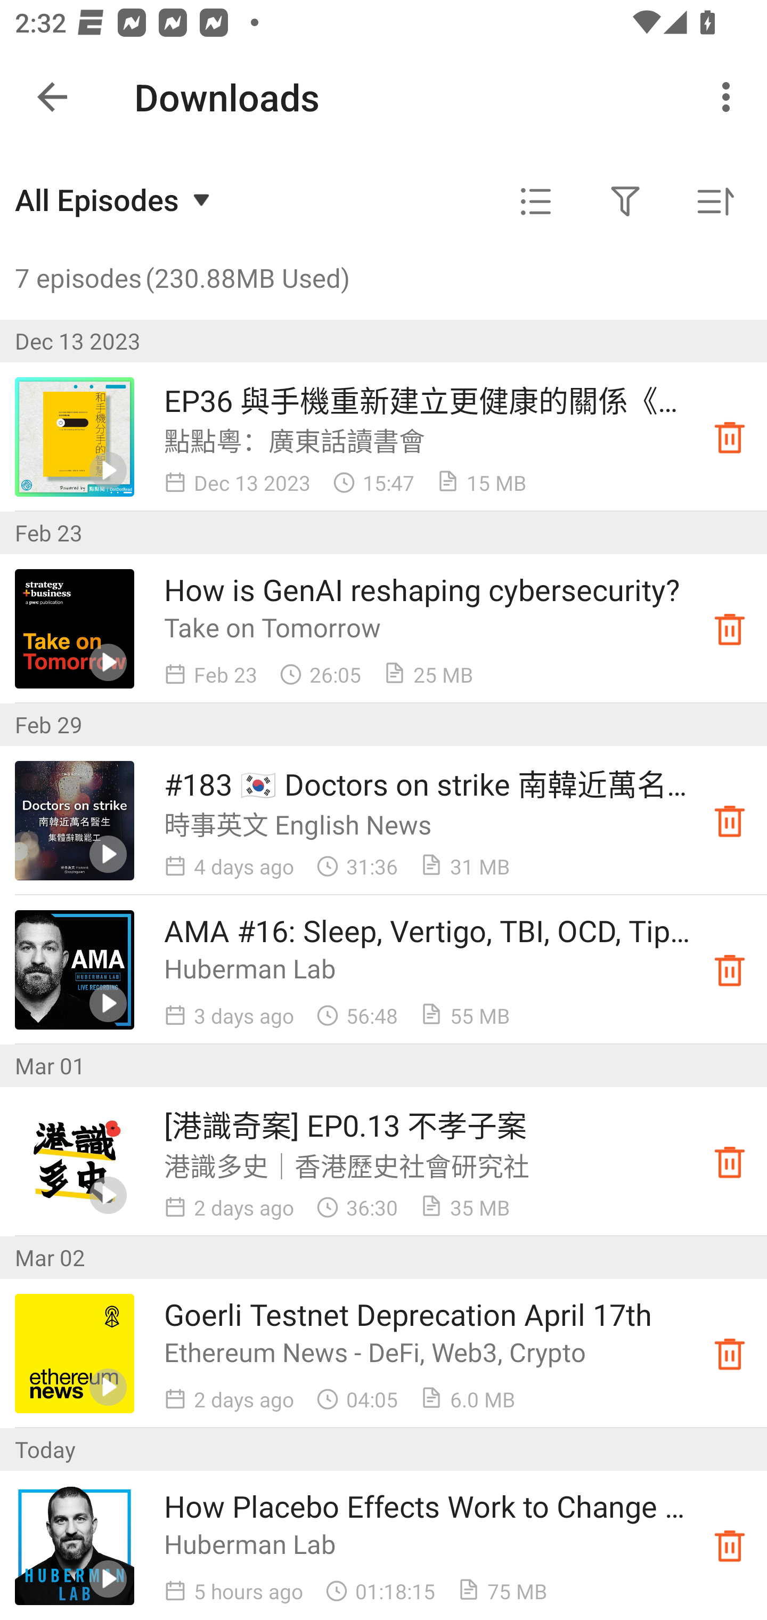 Image resolution: width=767 pixels, height=1620 pixels. Describe the element at coordinates (730, 1162) in the screenshot. I see `Downloaded` at that location.